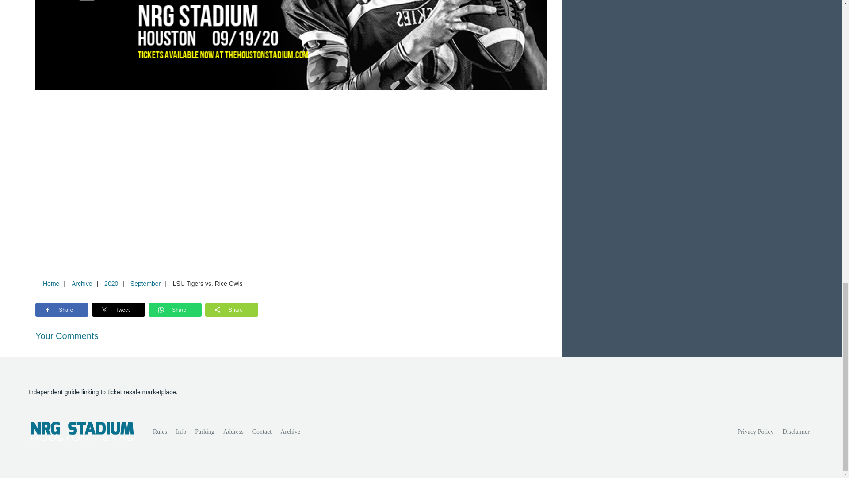  I want to click on Archive, so click(81, 283).